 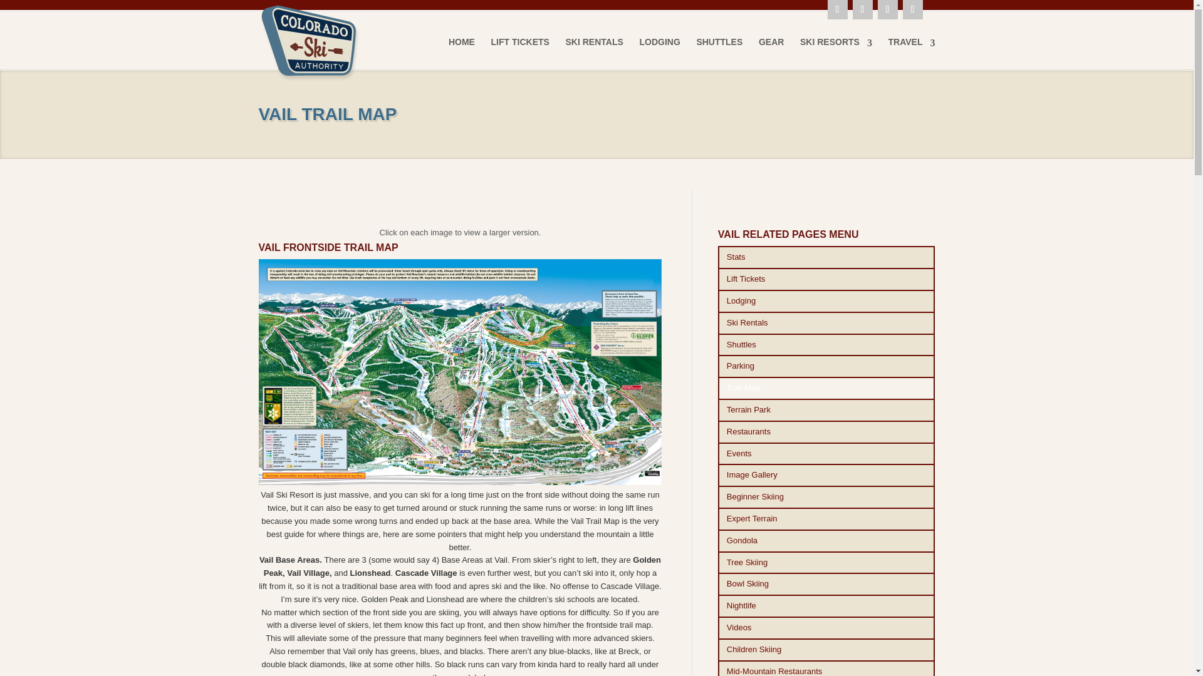 I want to click on Shuttles, so click(x=827, y=346).